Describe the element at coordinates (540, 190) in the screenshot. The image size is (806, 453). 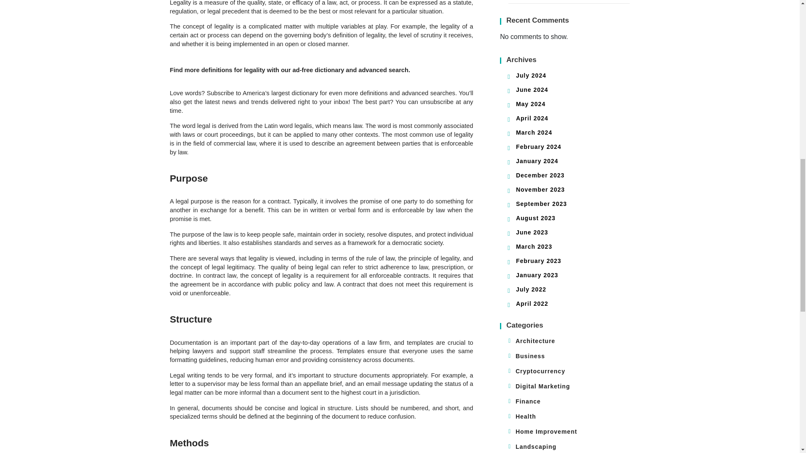
I see `November 2023` at that location.